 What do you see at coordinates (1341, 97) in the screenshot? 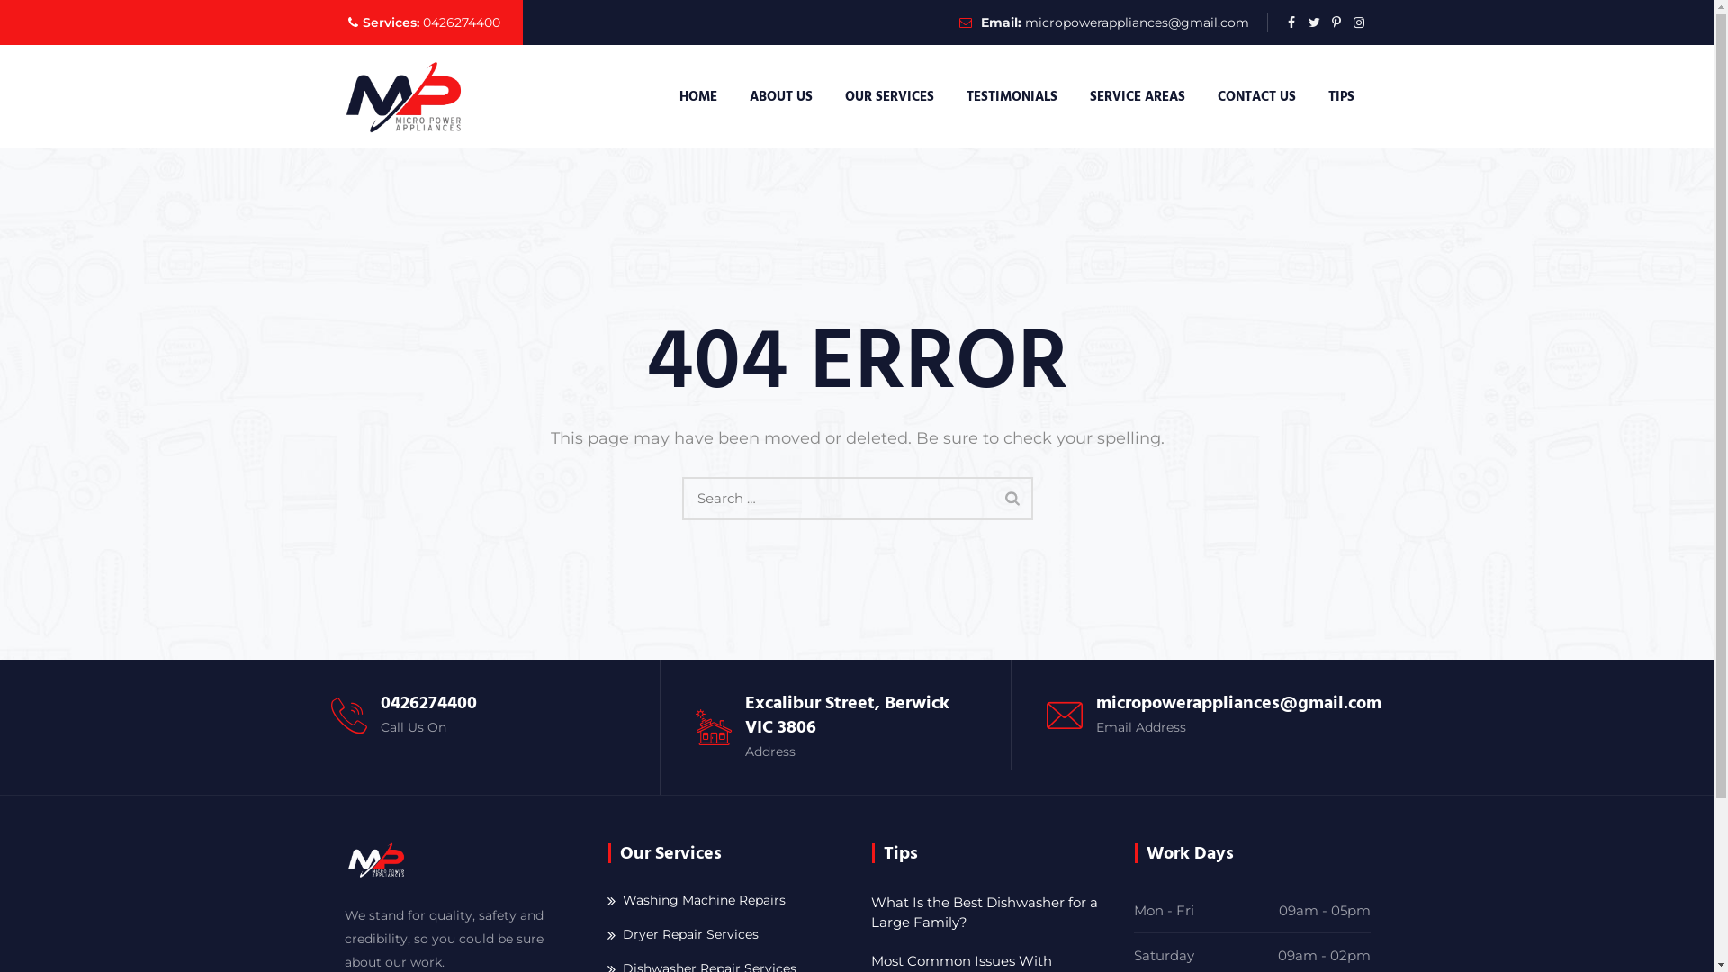
I see `TIPS` at bounding box center [1341, 97].